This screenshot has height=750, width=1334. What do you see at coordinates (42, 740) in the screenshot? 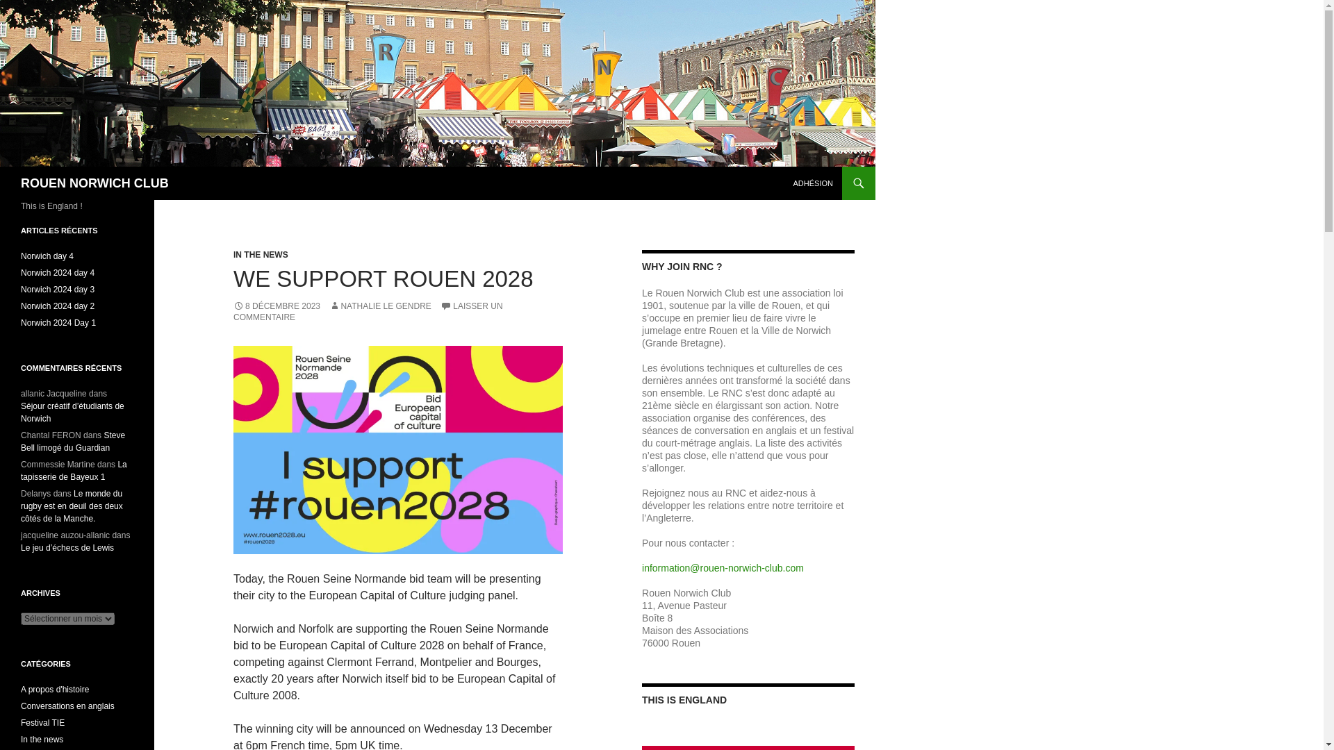
I see `In the news` at bounding box center [42, 740].